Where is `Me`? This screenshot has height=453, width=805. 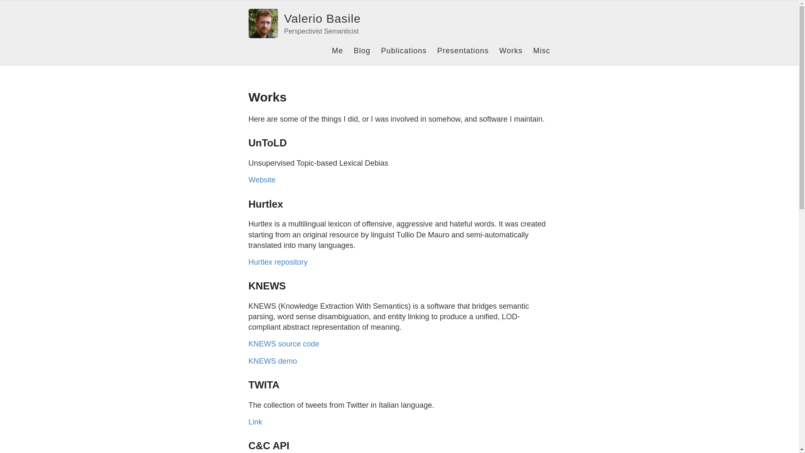 Me is located at coordinates (338, 50).